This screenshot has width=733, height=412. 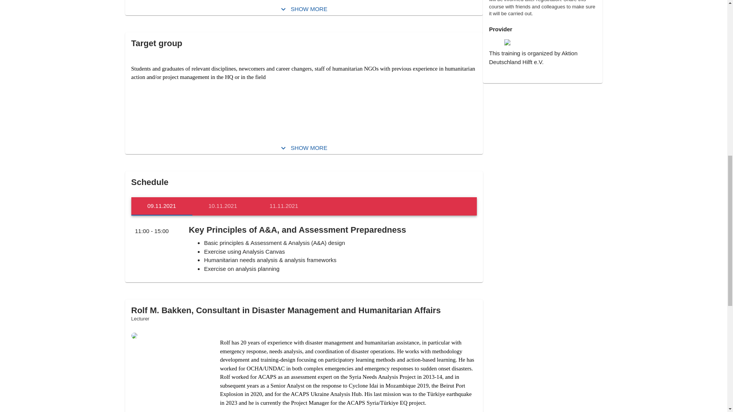 What do you see at coordinates (304, 148) in the screenshot?
I see `09.11.2021` at bounding box center [304, 148].